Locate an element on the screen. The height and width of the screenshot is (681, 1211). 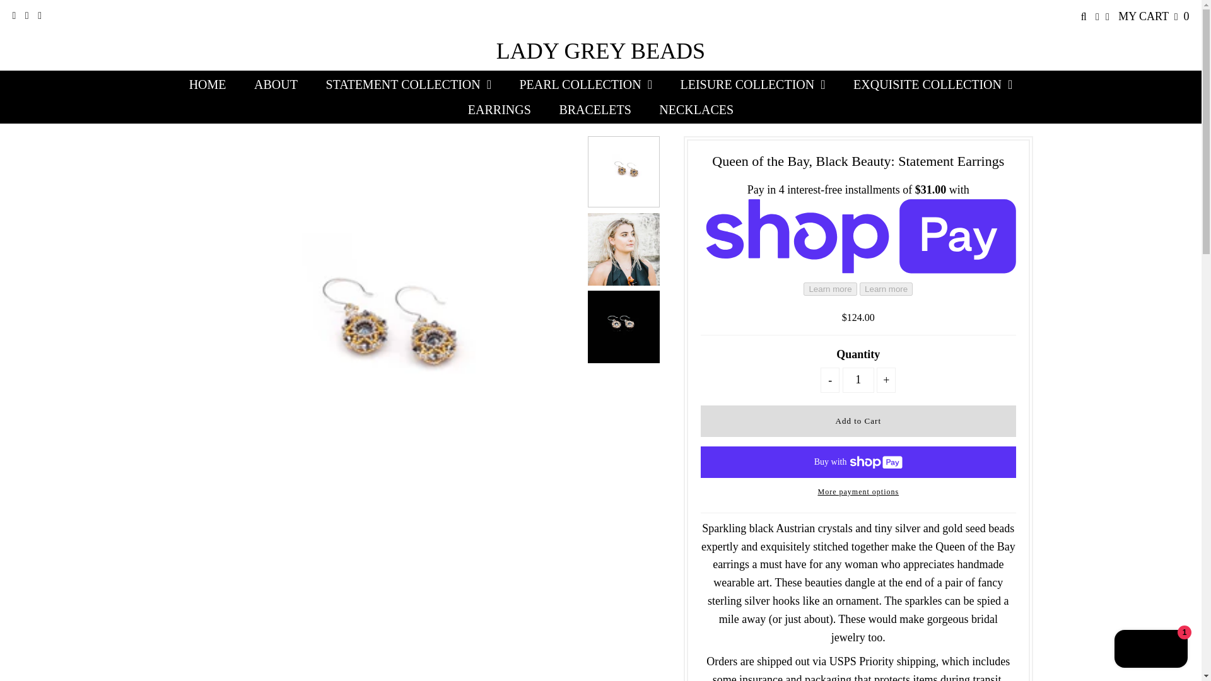
Add to Cart is located at coordinates (858, 421).